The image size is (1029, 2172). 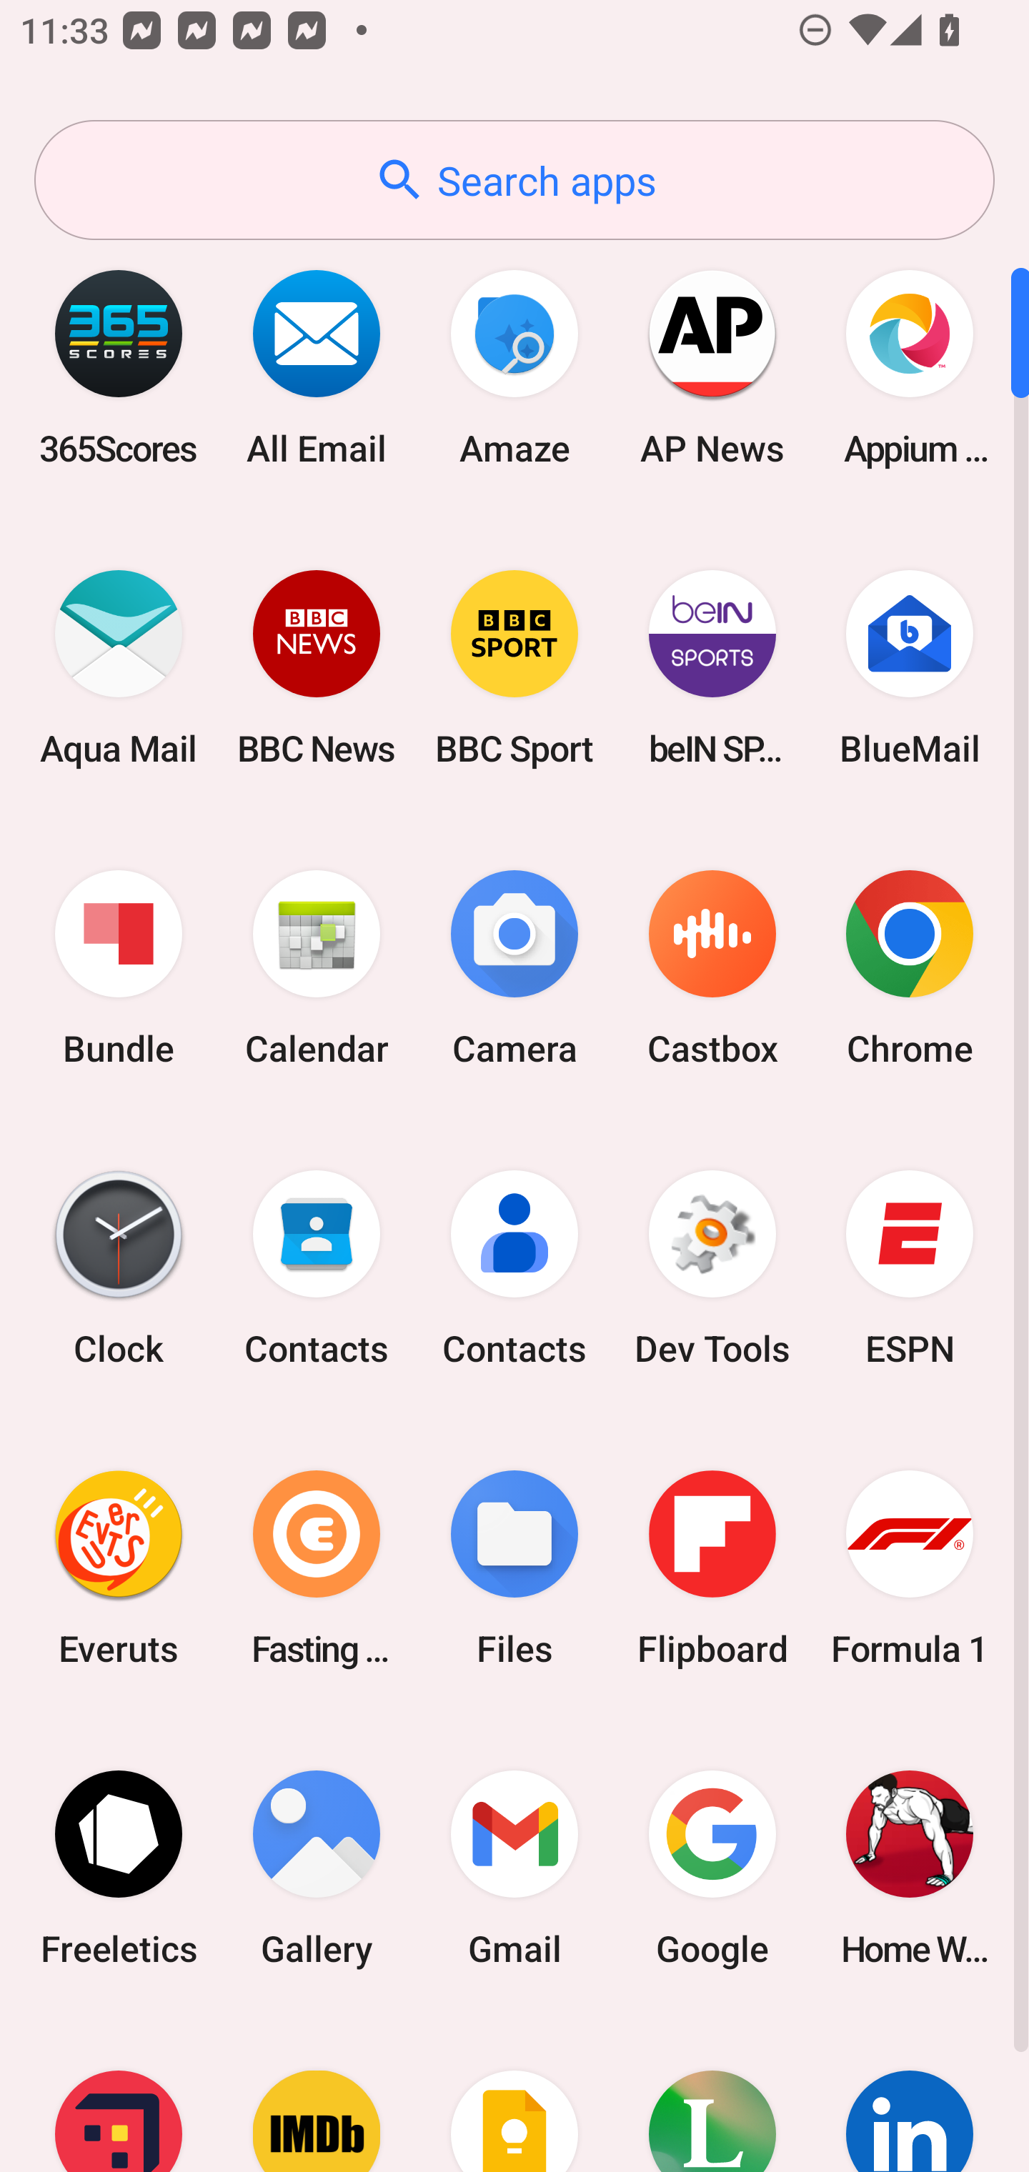 What do you see at coordinates (317, 367) in the screenshot?
I see `All Email` at bounding box center [317, 367].